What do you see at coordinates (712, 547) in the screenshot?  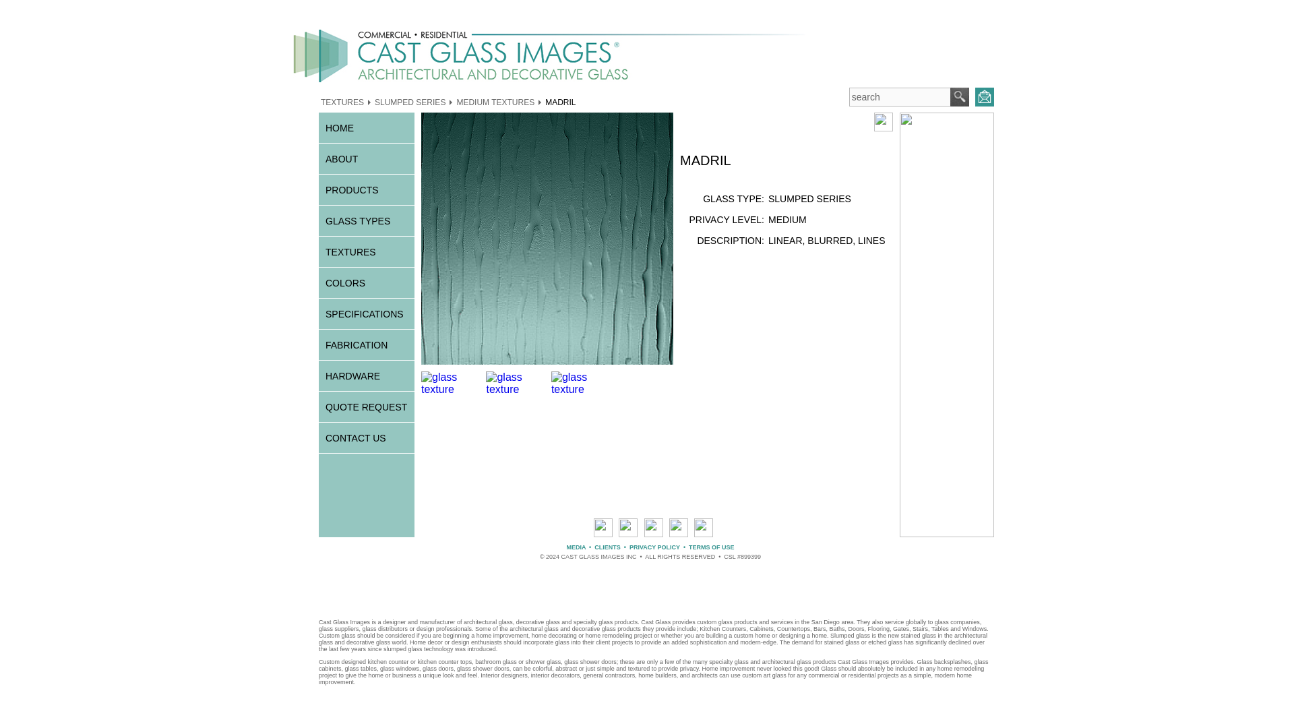 I see `TERMS OF USE` at bounding box center [712, 547].